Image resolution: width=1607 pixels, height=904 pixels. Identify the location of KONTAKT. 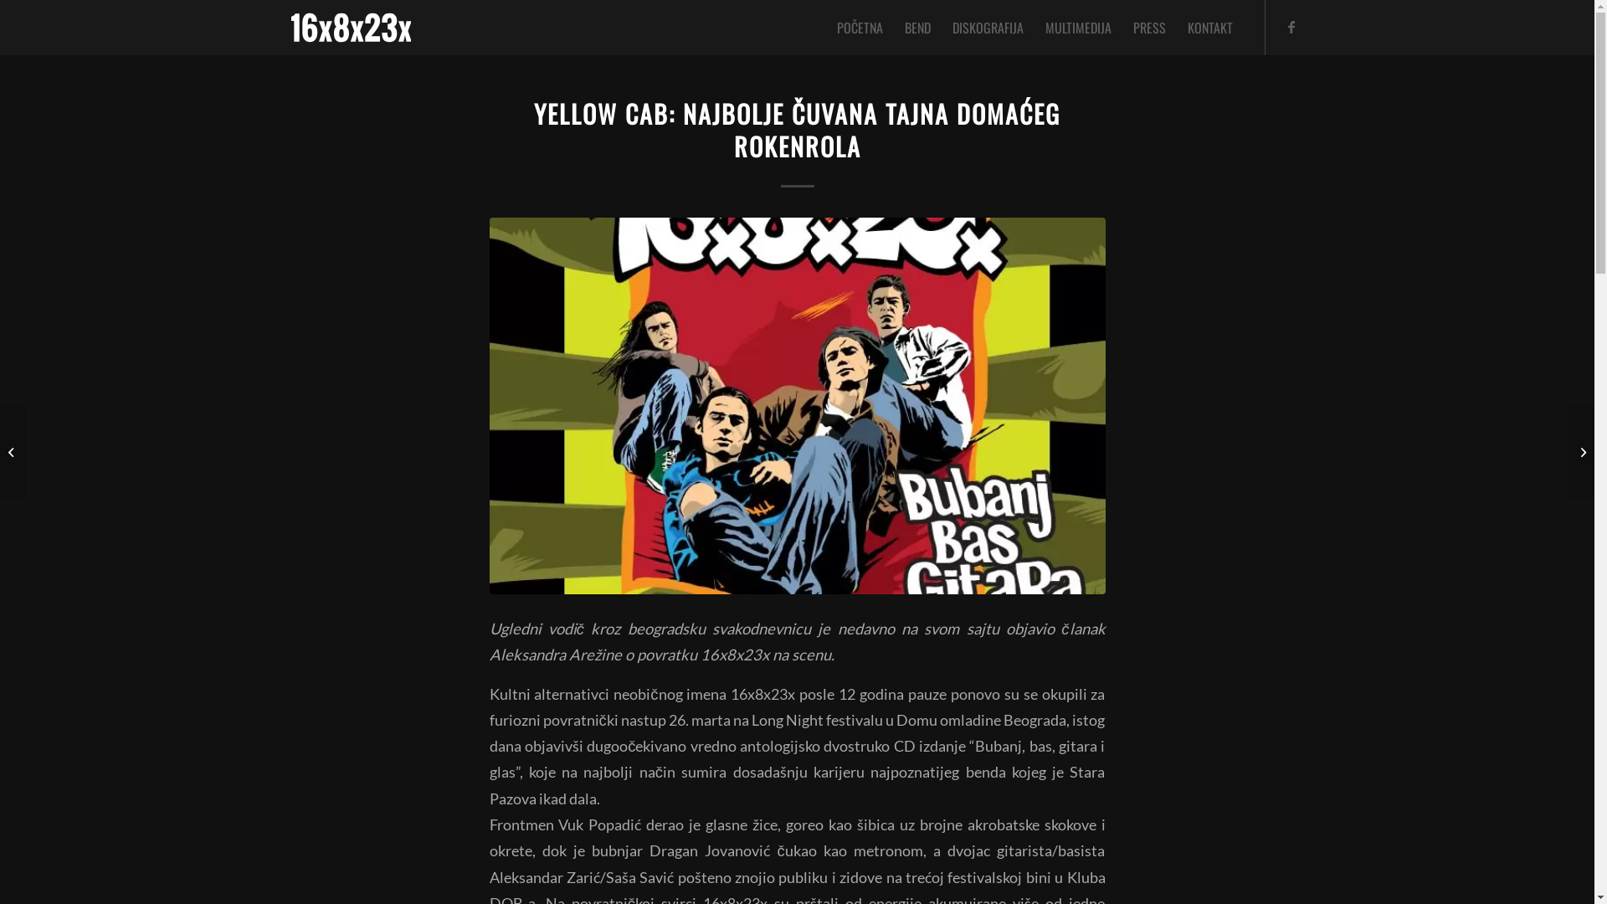
(1210, 28).